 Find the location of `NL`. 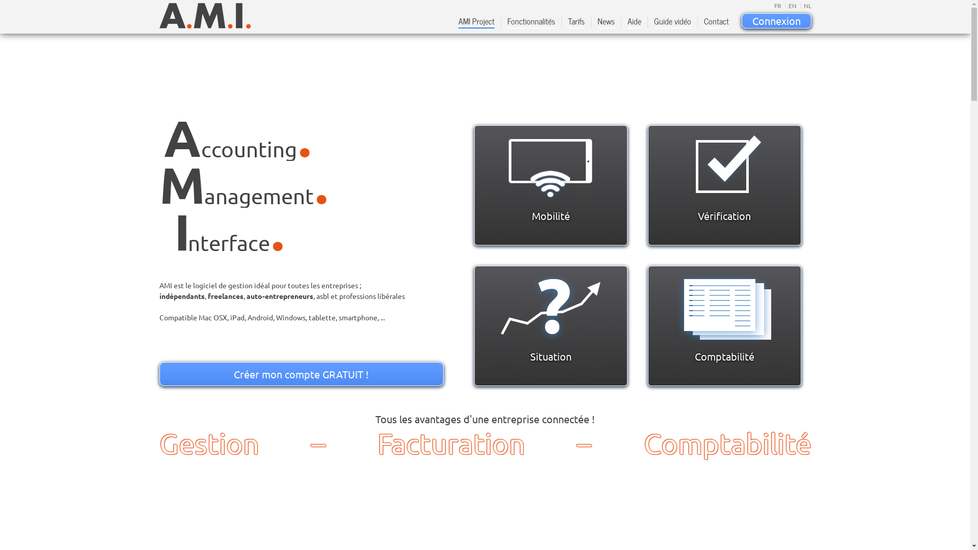

NL is located at coordinates (806, 6).